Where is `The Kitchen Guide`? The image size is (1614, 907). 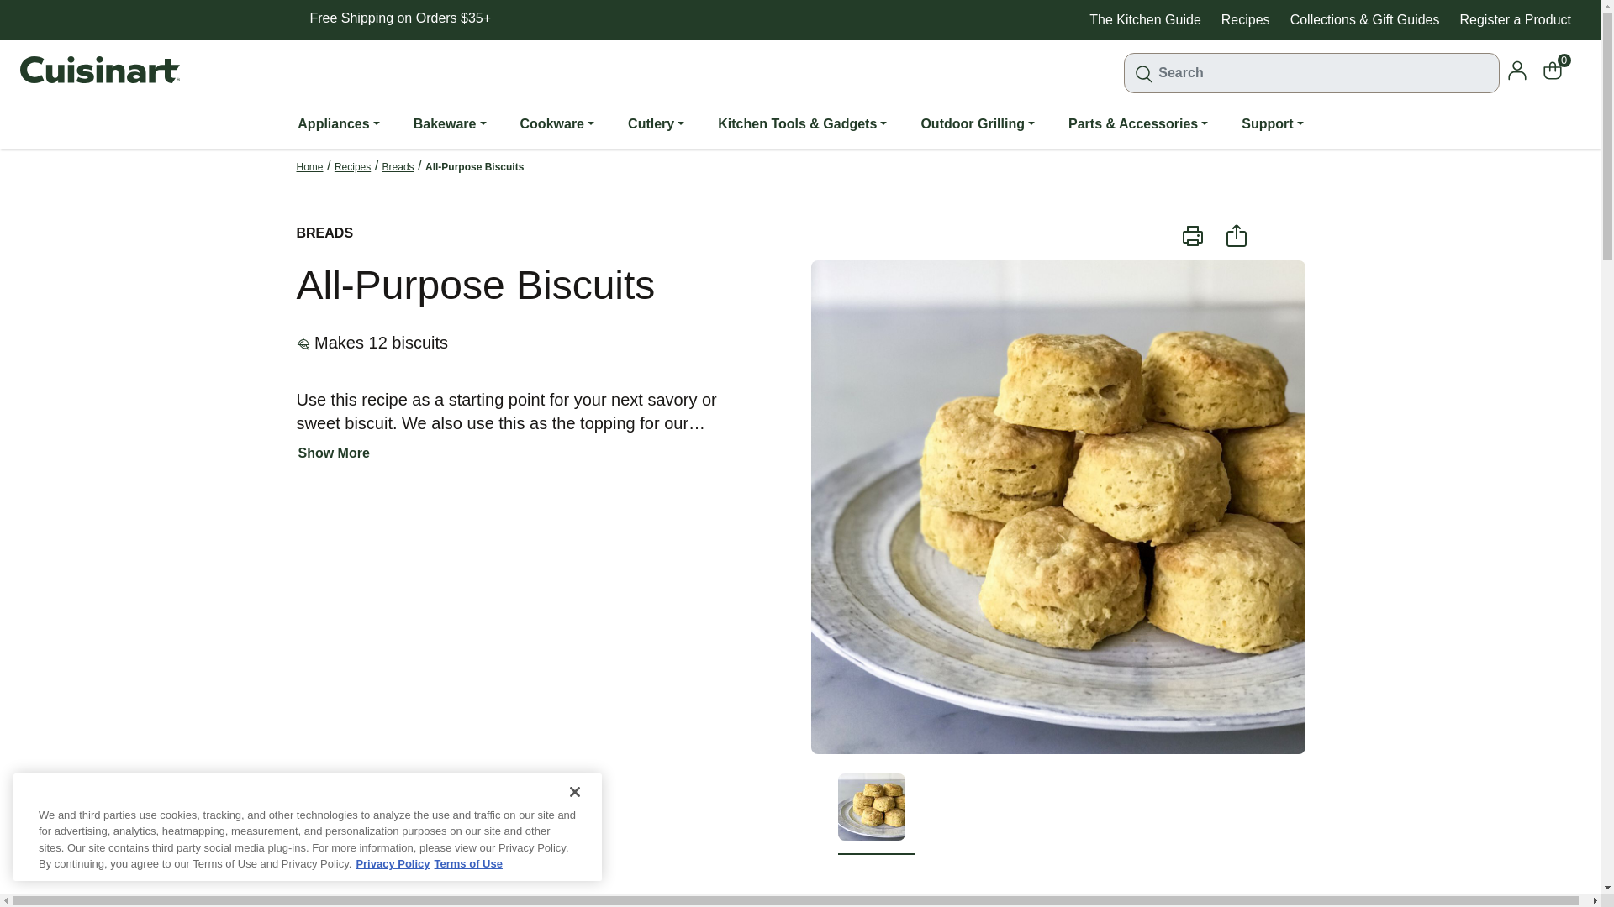 The Kitchen Guide is located at coordinates (1145, 20).